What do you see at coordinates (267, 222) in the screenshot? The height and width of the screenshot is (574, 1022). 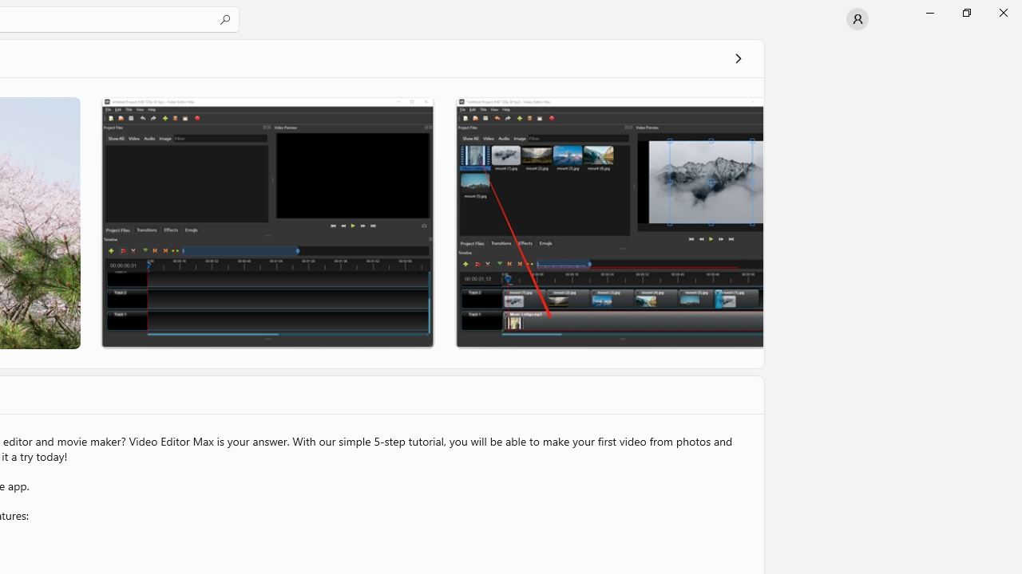 I see `Screenshot 2` at bounding box center [267, 222].